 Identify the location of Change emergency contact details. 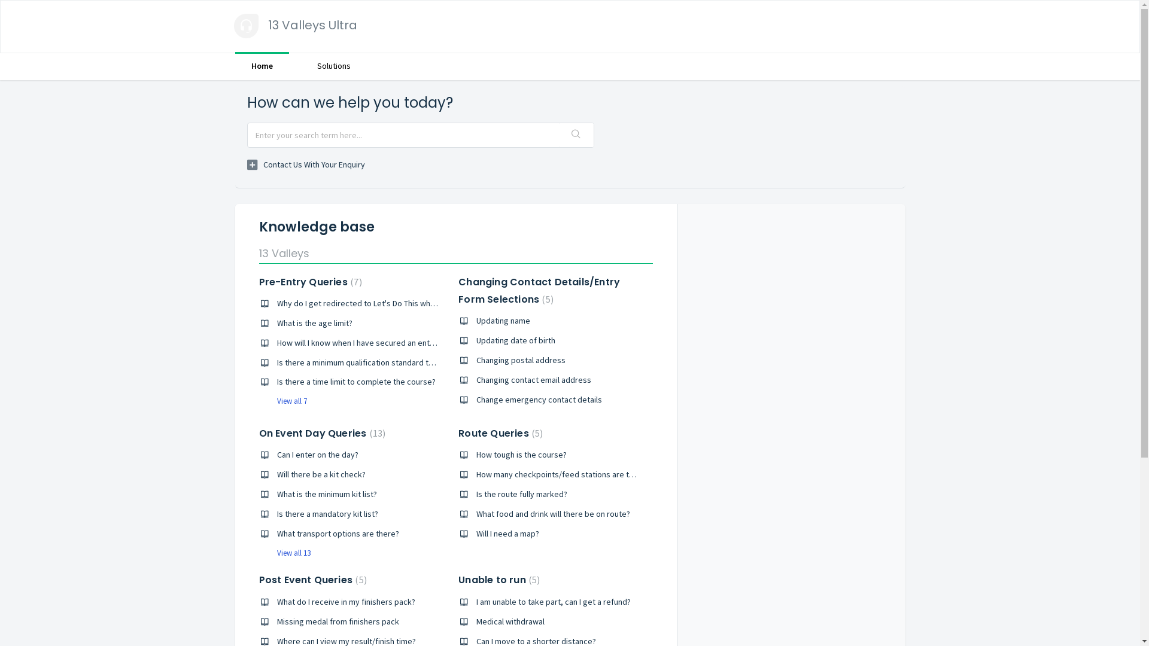
(539, 400).